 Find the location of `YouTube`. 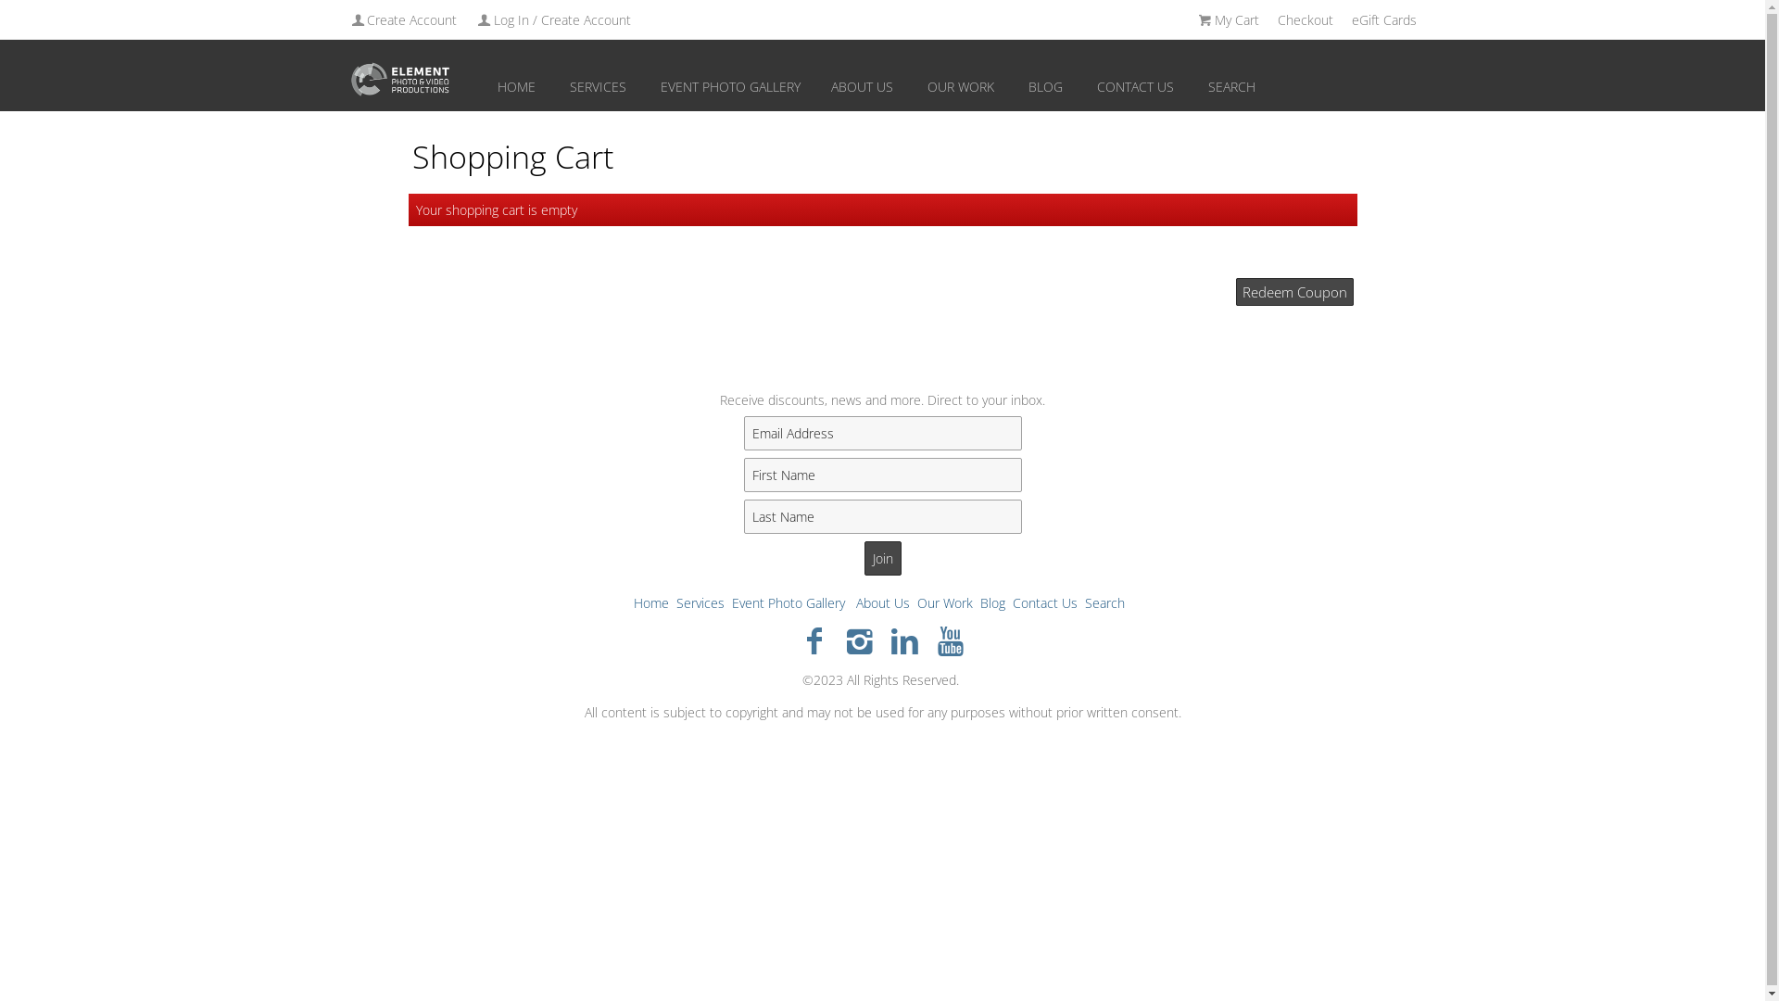

YouTube is located at coordinates (950, 640).